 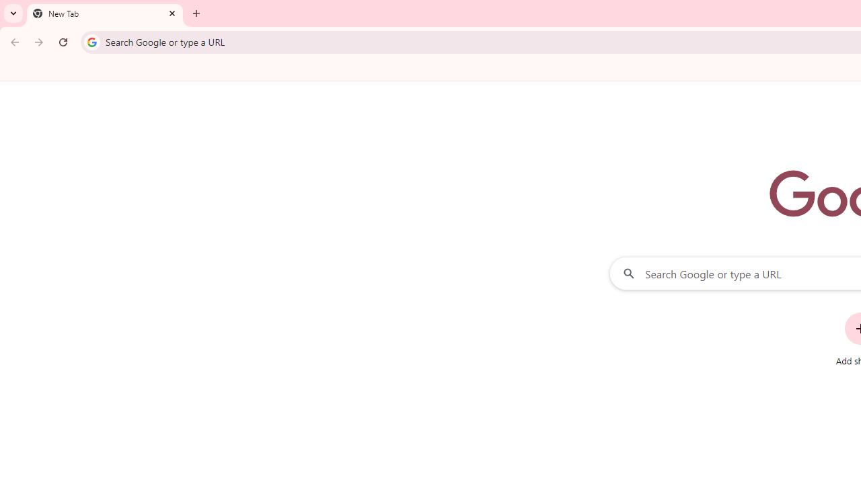 What do you see at coordinates (105, 13) in the screenshot?
I see `New Tab` at bounding box center [105, 13].